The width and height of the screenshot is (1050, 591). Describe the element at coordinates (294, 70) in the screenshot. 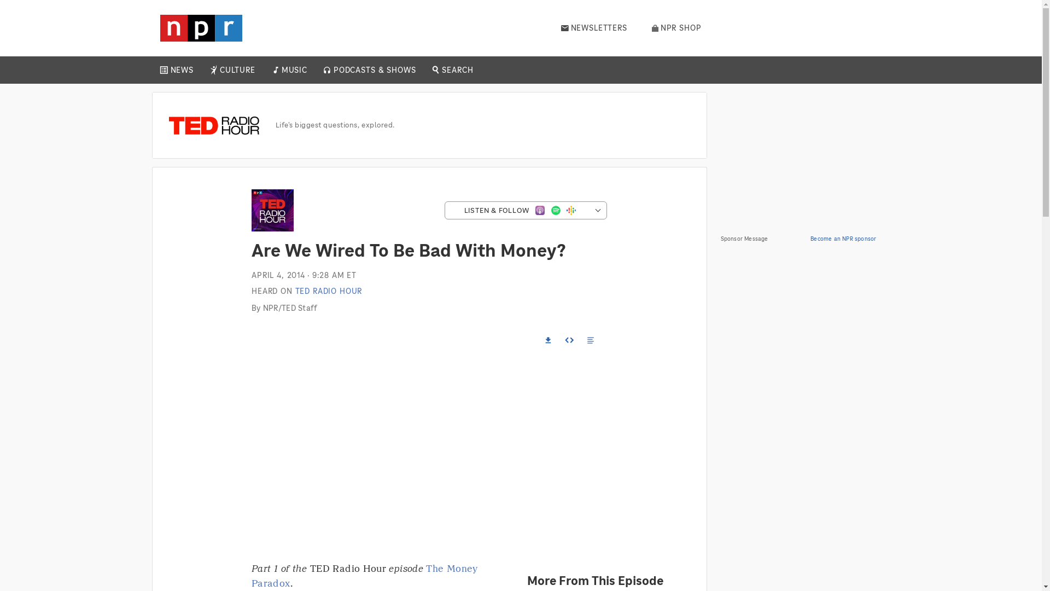

I see `MUSIC` at that location.